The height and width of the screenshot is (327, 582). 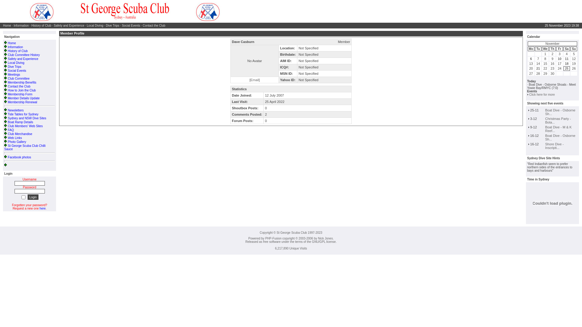 I want to click on PHP-Fusion, so click(x=273, y=239).